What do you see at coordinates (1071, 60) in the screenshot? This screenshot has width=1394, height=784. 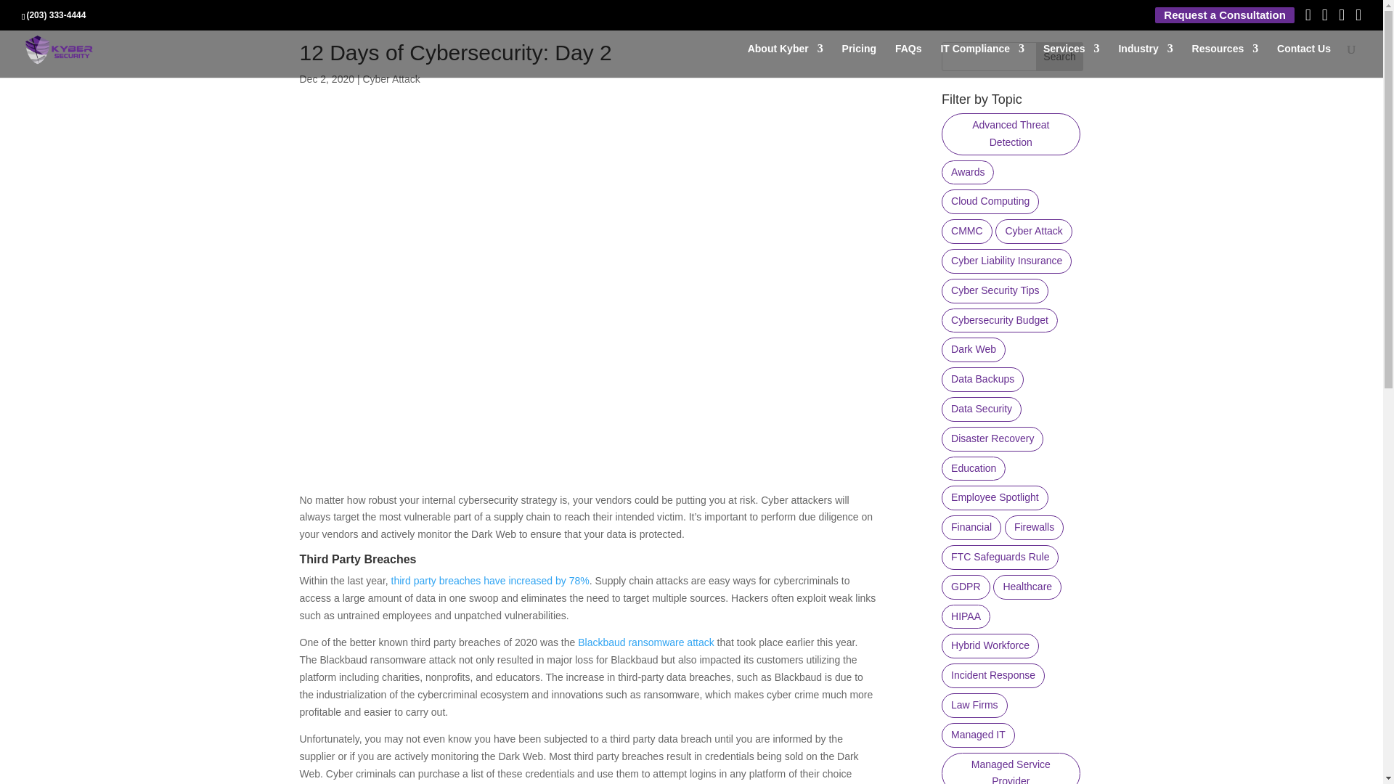 I see `Services` at bounding box center [1071, 60].